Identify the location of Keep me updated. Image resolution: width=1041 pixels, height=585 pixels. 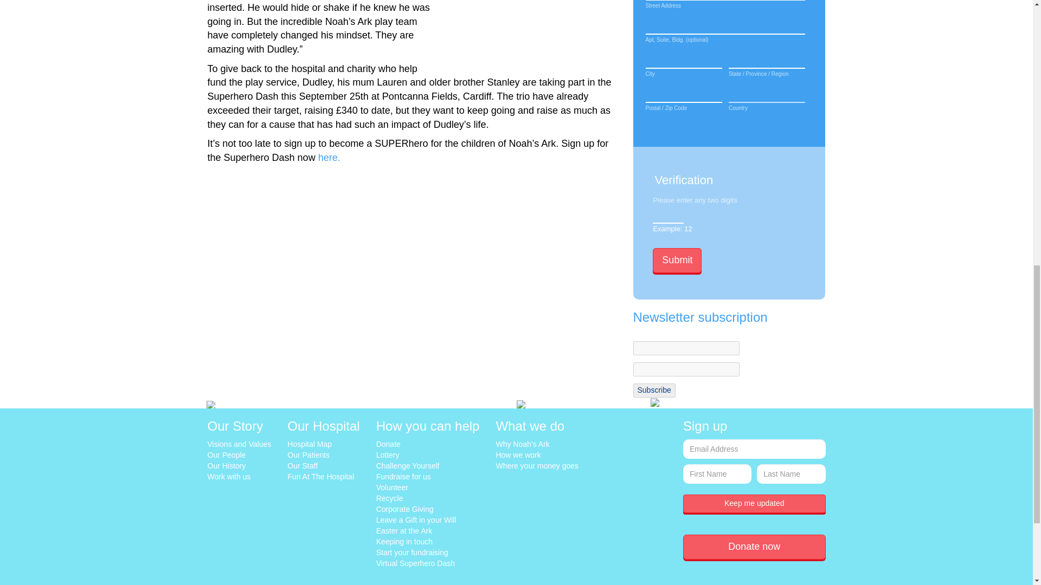
(754, 504).